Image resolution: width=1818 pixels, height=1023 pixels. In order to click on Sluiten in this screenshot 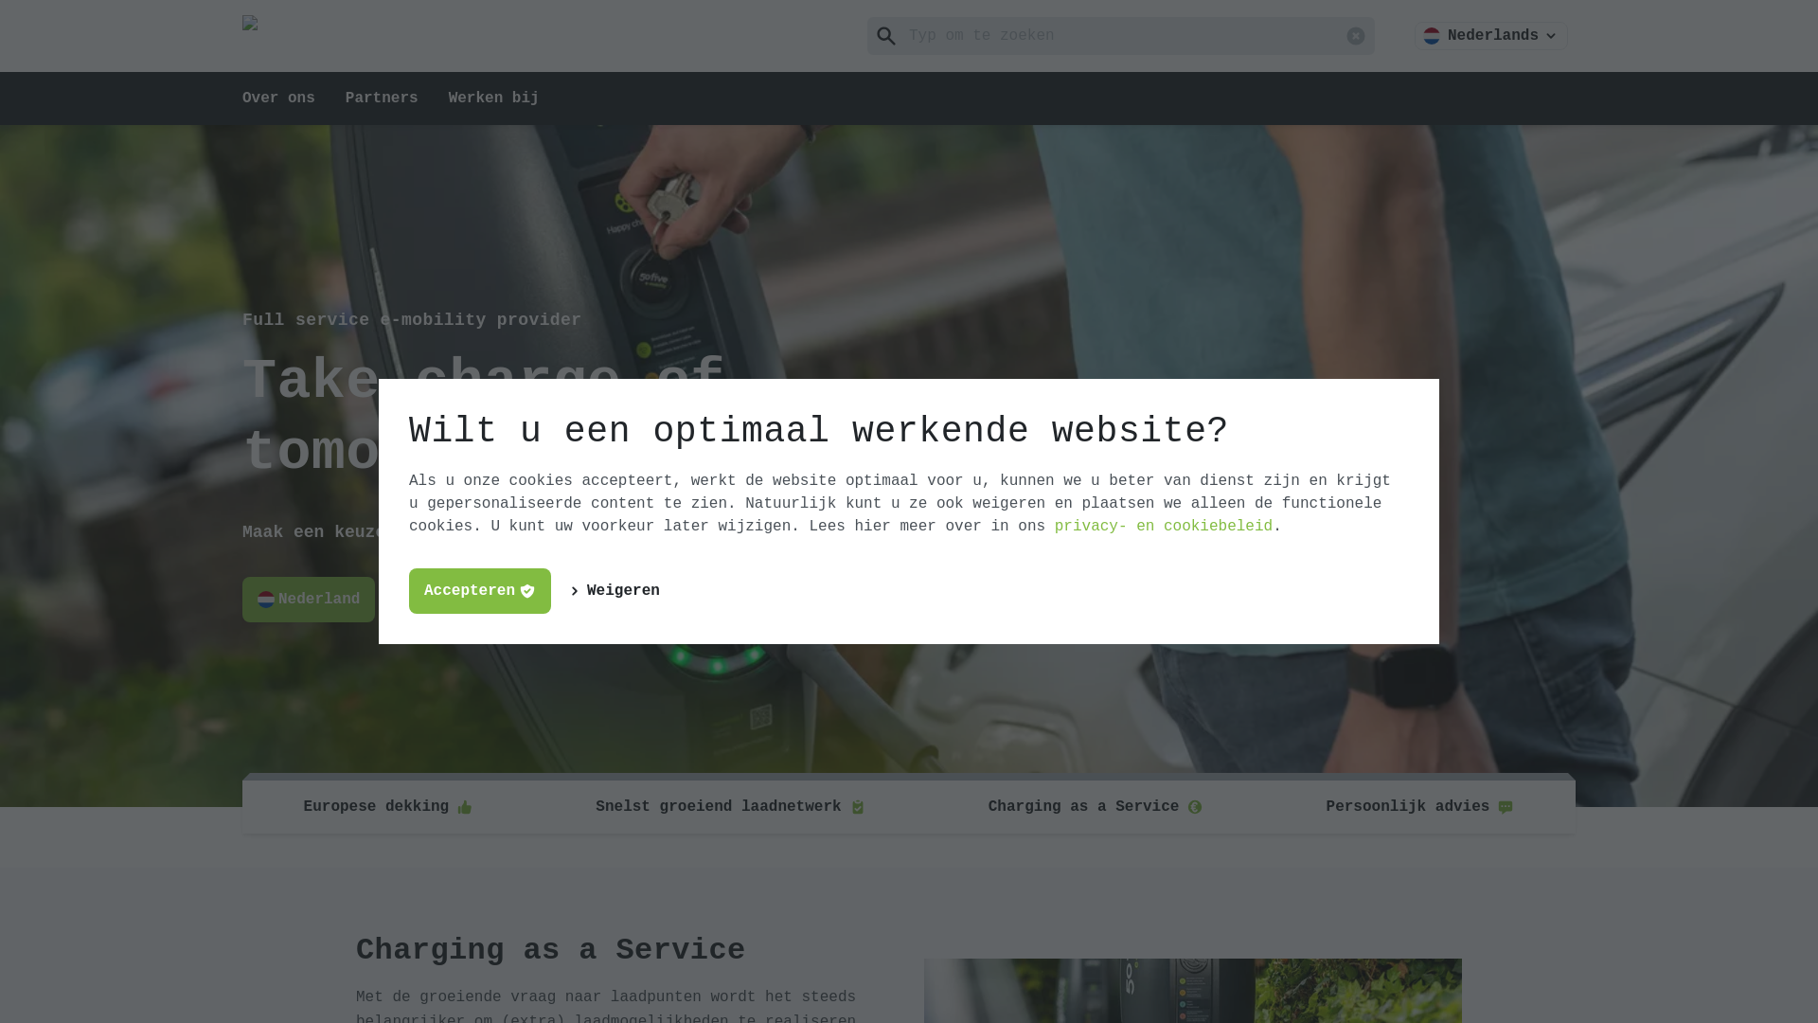, I will do `click(1356, 36)`.